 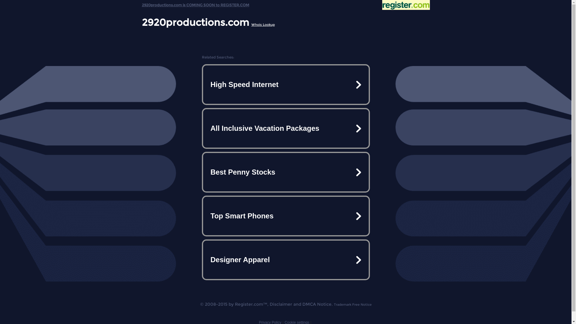 I want to click on 2920productions.com, so click(x=195, y=22).